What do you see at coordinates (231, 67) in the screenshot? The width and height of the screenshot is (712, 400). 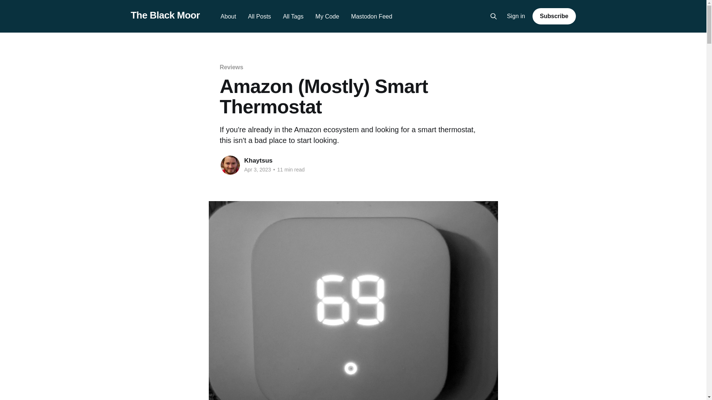 I see `Reviews` at bounding box center [231, 67].